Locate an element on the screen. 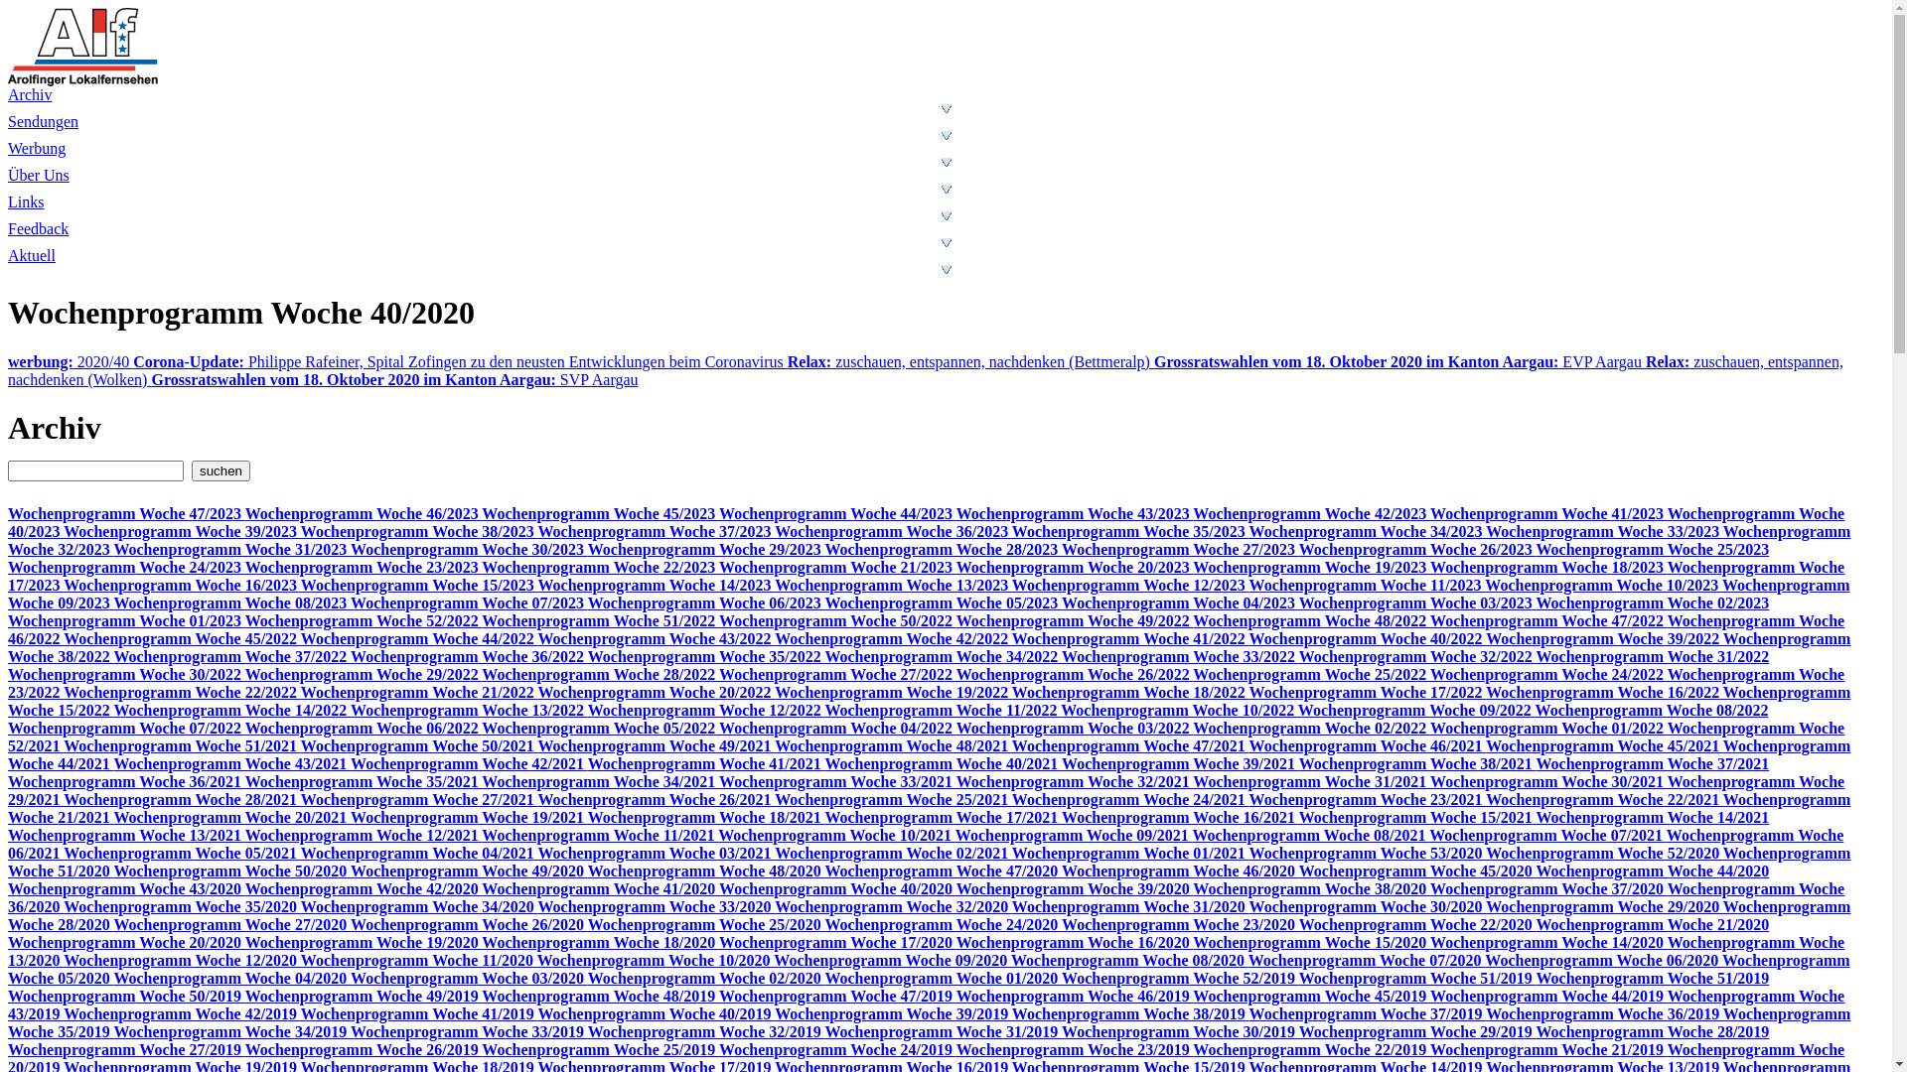 Image resolution: width=1907 pixels, height=1072 pixels. Wochenprogramm Woche 36/2021 is located at coordinates (126, 782).